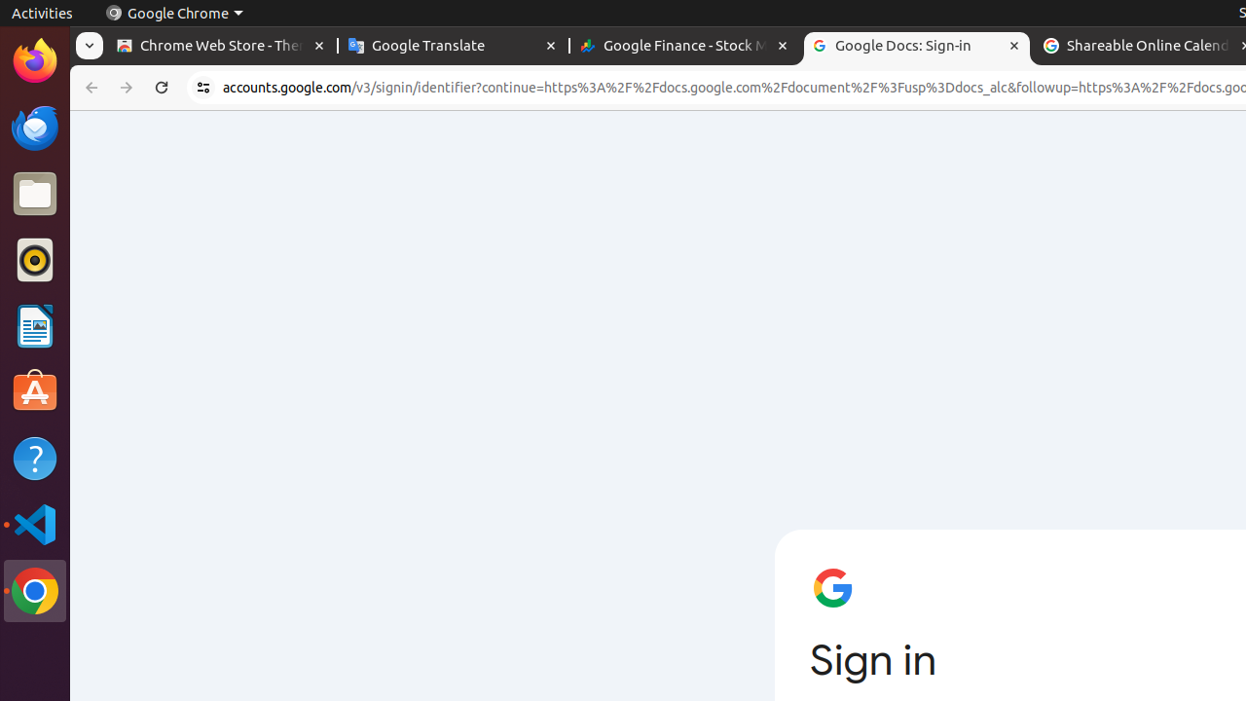 The image size is (1246, 701). What do you see at coordinates (35, 195) in the screenshot?
I see `Files` at bounding box center [35, 195].